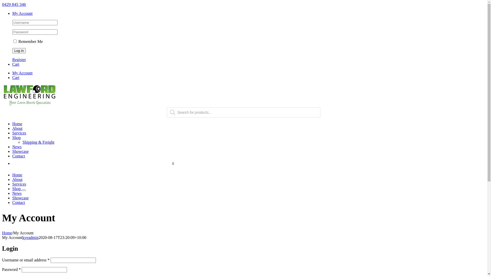 This screenshot has height=276, width=491. I want to click on Showcase, so click(20, 151).